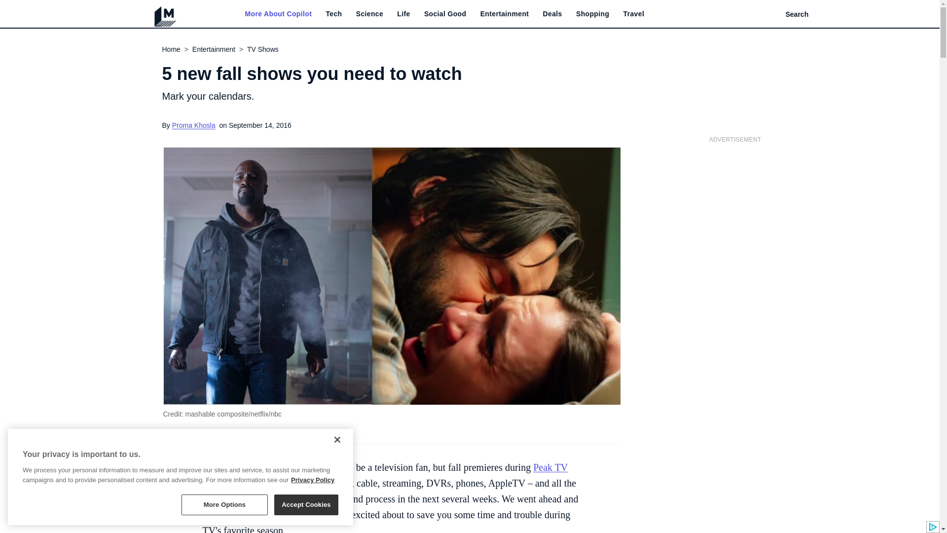  I want to click on Entertainment, so click(505, 14).